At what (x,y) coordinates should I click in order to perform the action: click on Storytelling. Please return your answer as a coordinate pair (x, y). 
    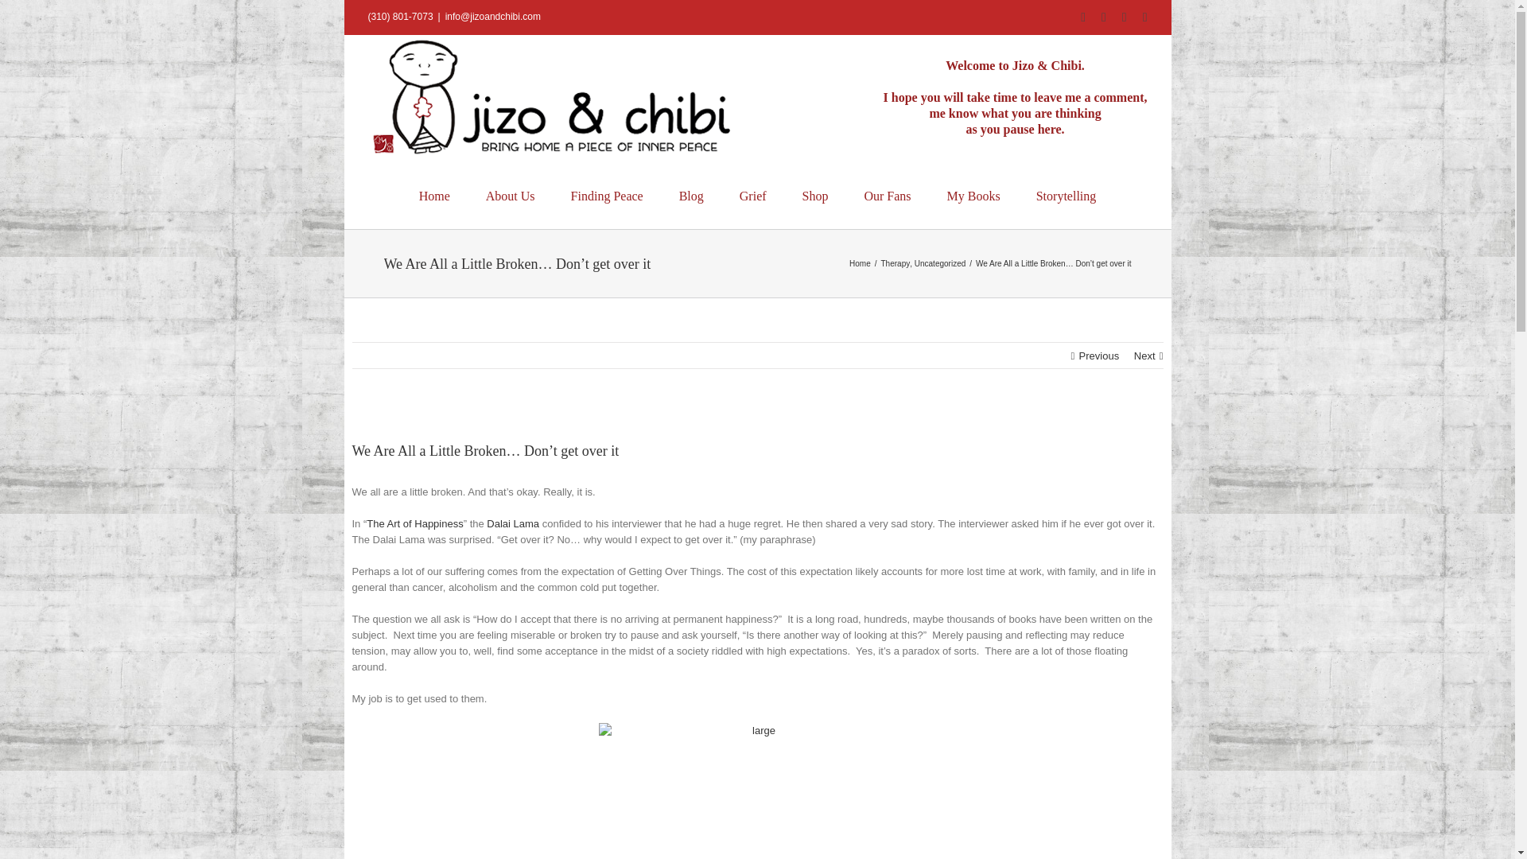
    Looking at the image, I should click on (1066, 195).